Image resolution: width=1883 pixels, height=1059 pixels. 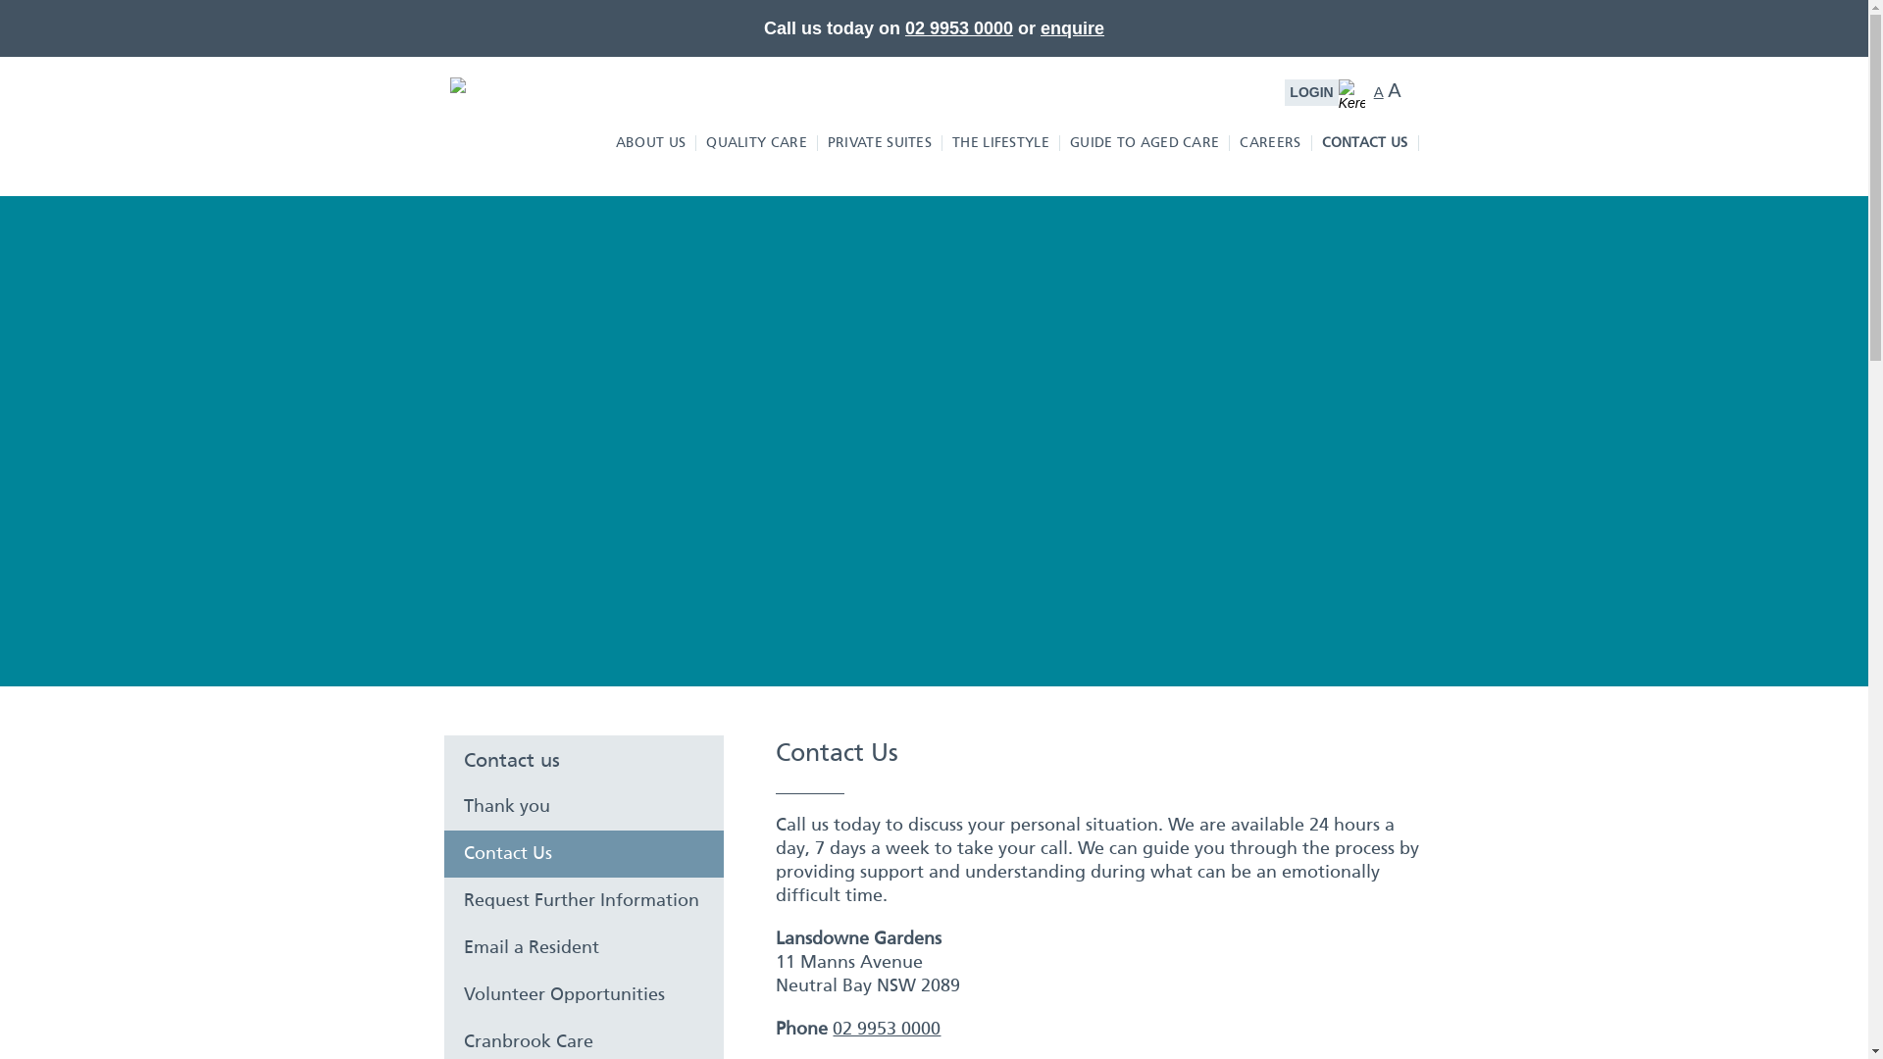 I want to click on THE LIFESTYLE, so click(x=1001, y=143).